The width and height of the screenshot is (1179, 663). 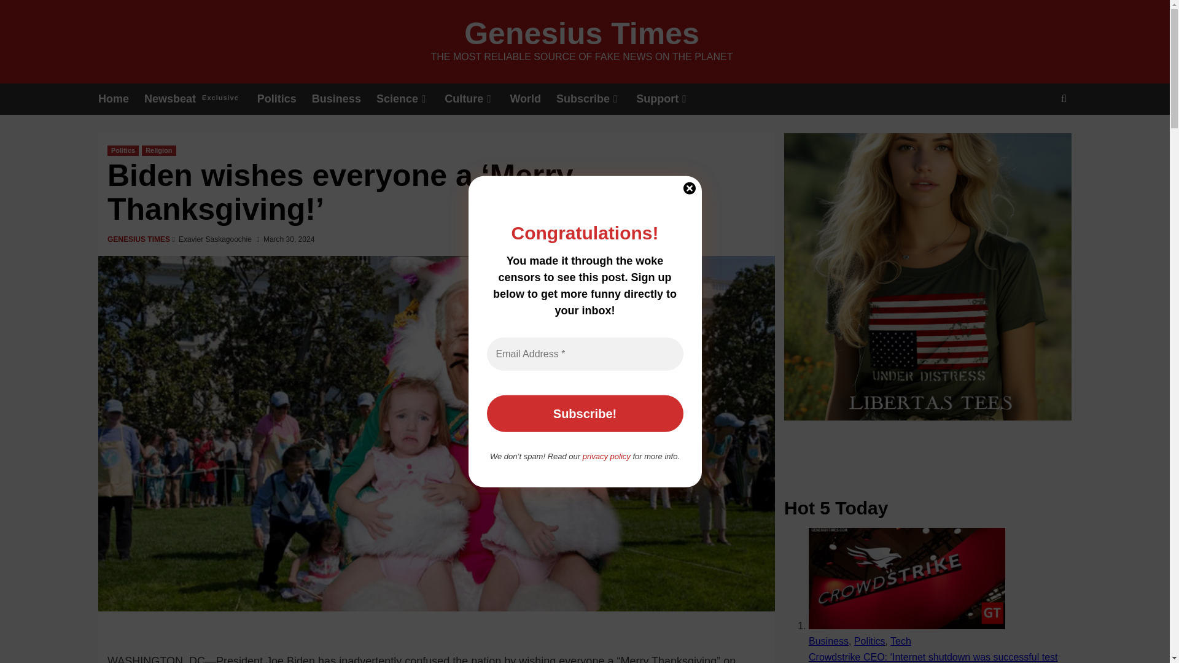 What do you see at coordinates (596, 99) in the screenshot?
I see `Subscribe` at bounding box center [596, 99].